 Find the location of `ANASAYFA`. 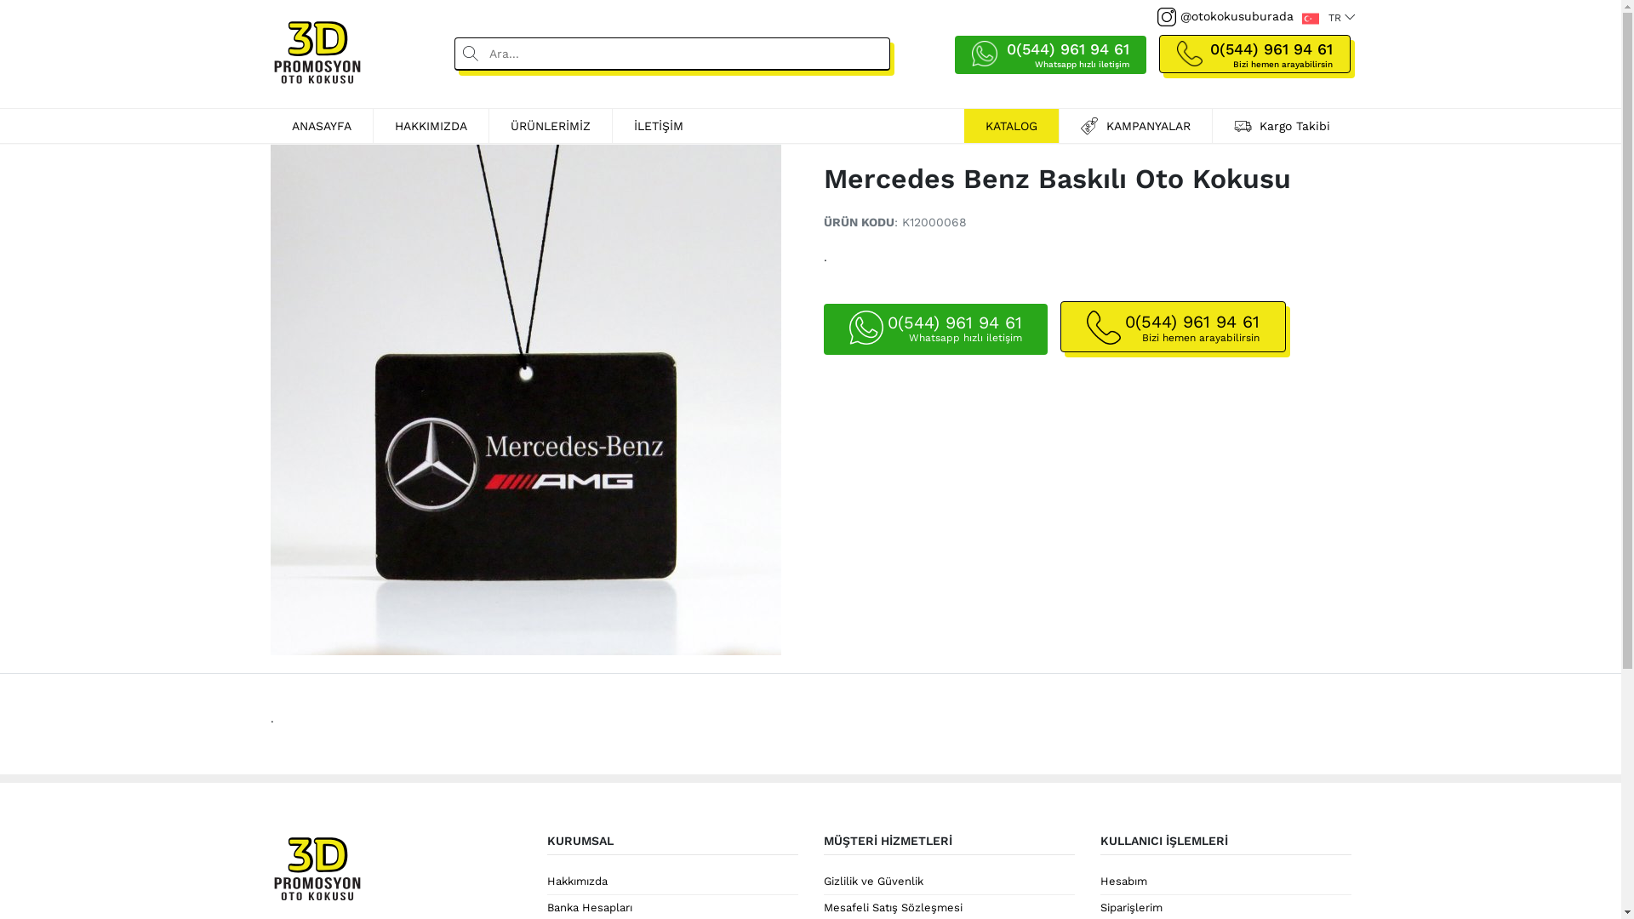

ANASAYFA is located at coordinates (322, 126).